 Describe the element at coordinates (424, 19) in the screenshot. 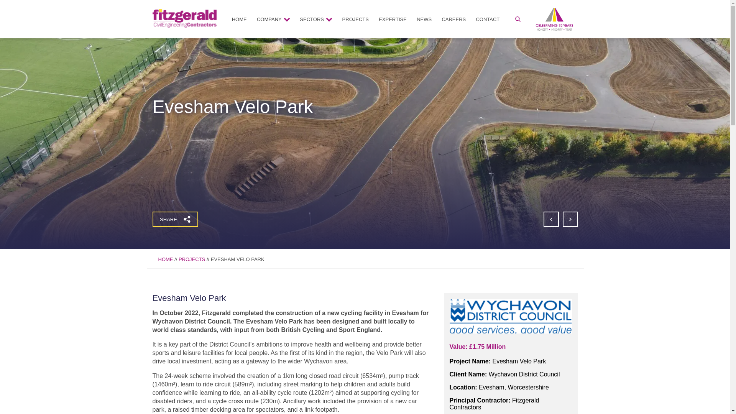

I see `NEWS` at that location.